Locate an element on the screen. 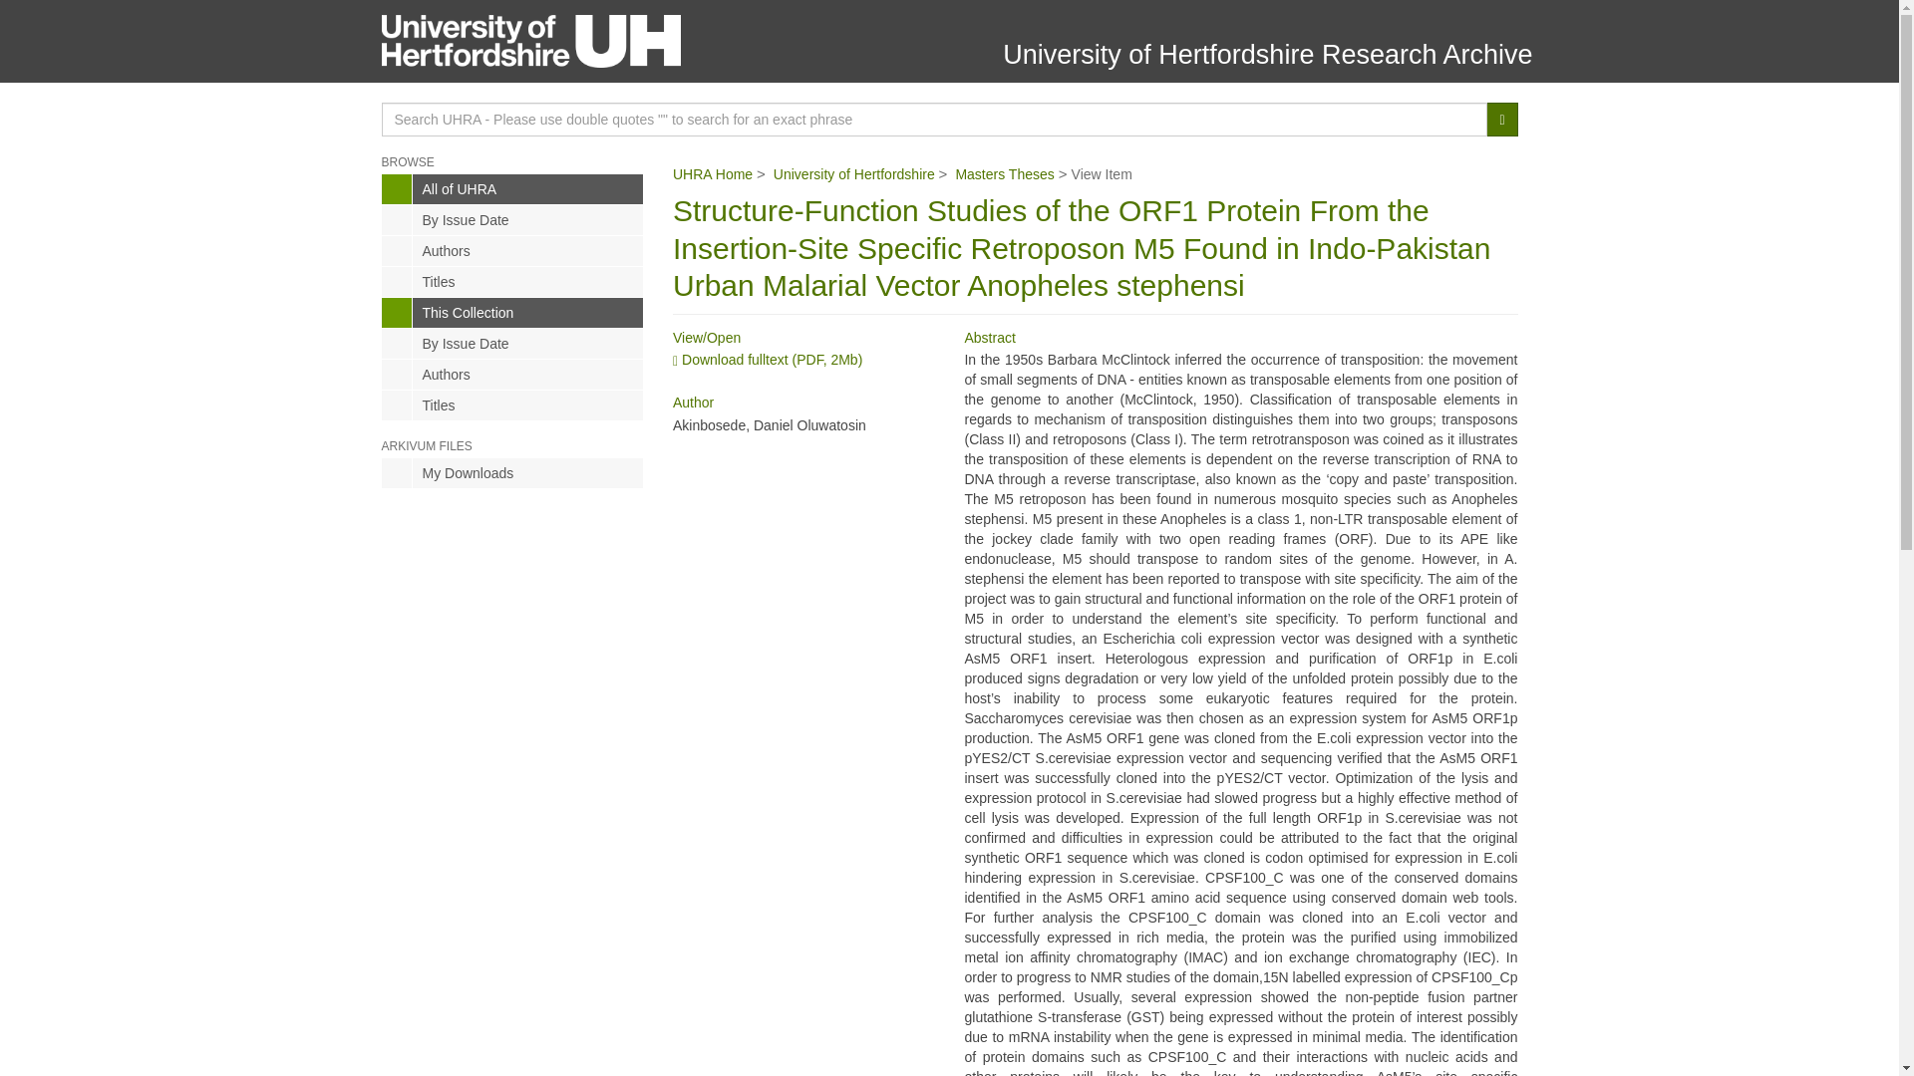 The image size is (1914, 1076). University of Hertfordshire is located at coordinates (853, 173).